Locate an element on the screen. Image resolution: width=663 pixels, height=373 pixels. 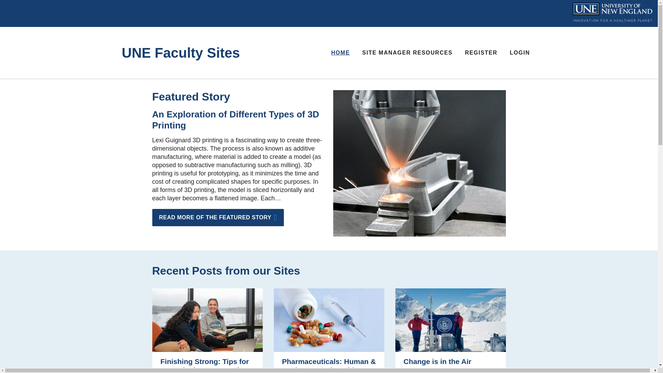
UNE Faculty Sites is located at coordinates (185, 53).